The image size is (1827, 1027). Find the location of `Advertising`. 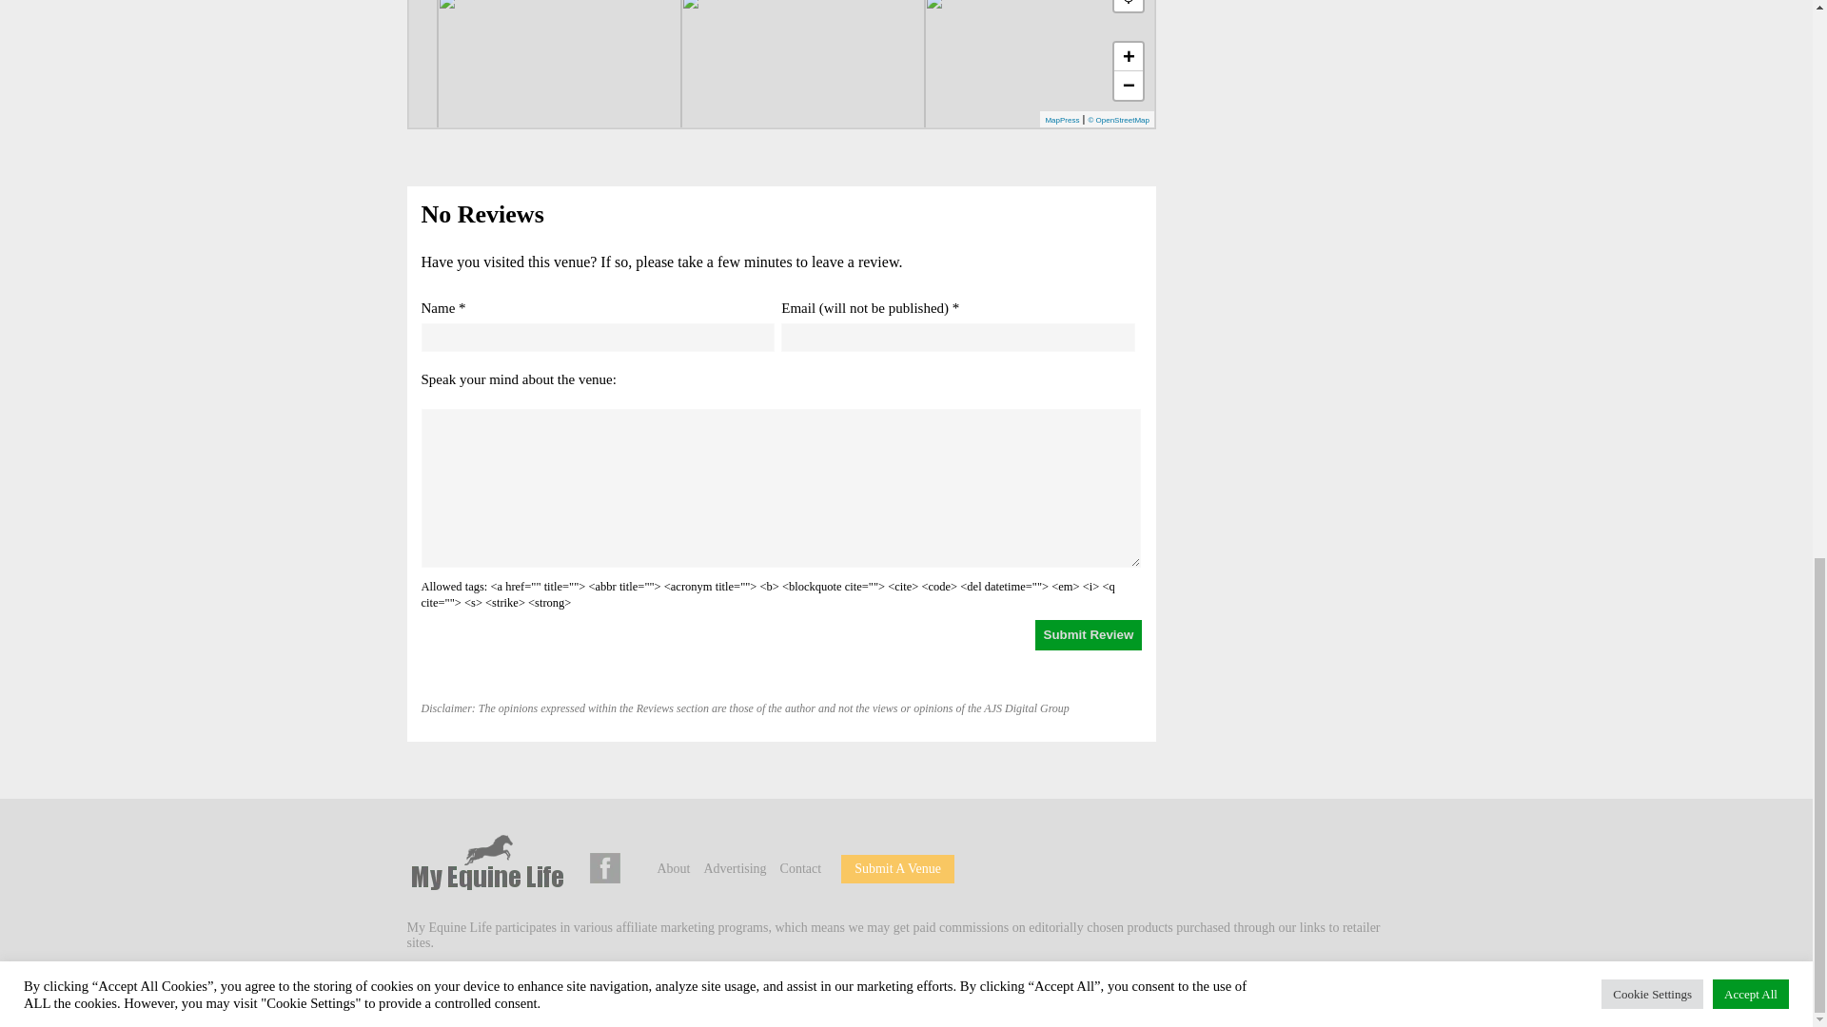

Advertising is located at coordinates (735, 869).